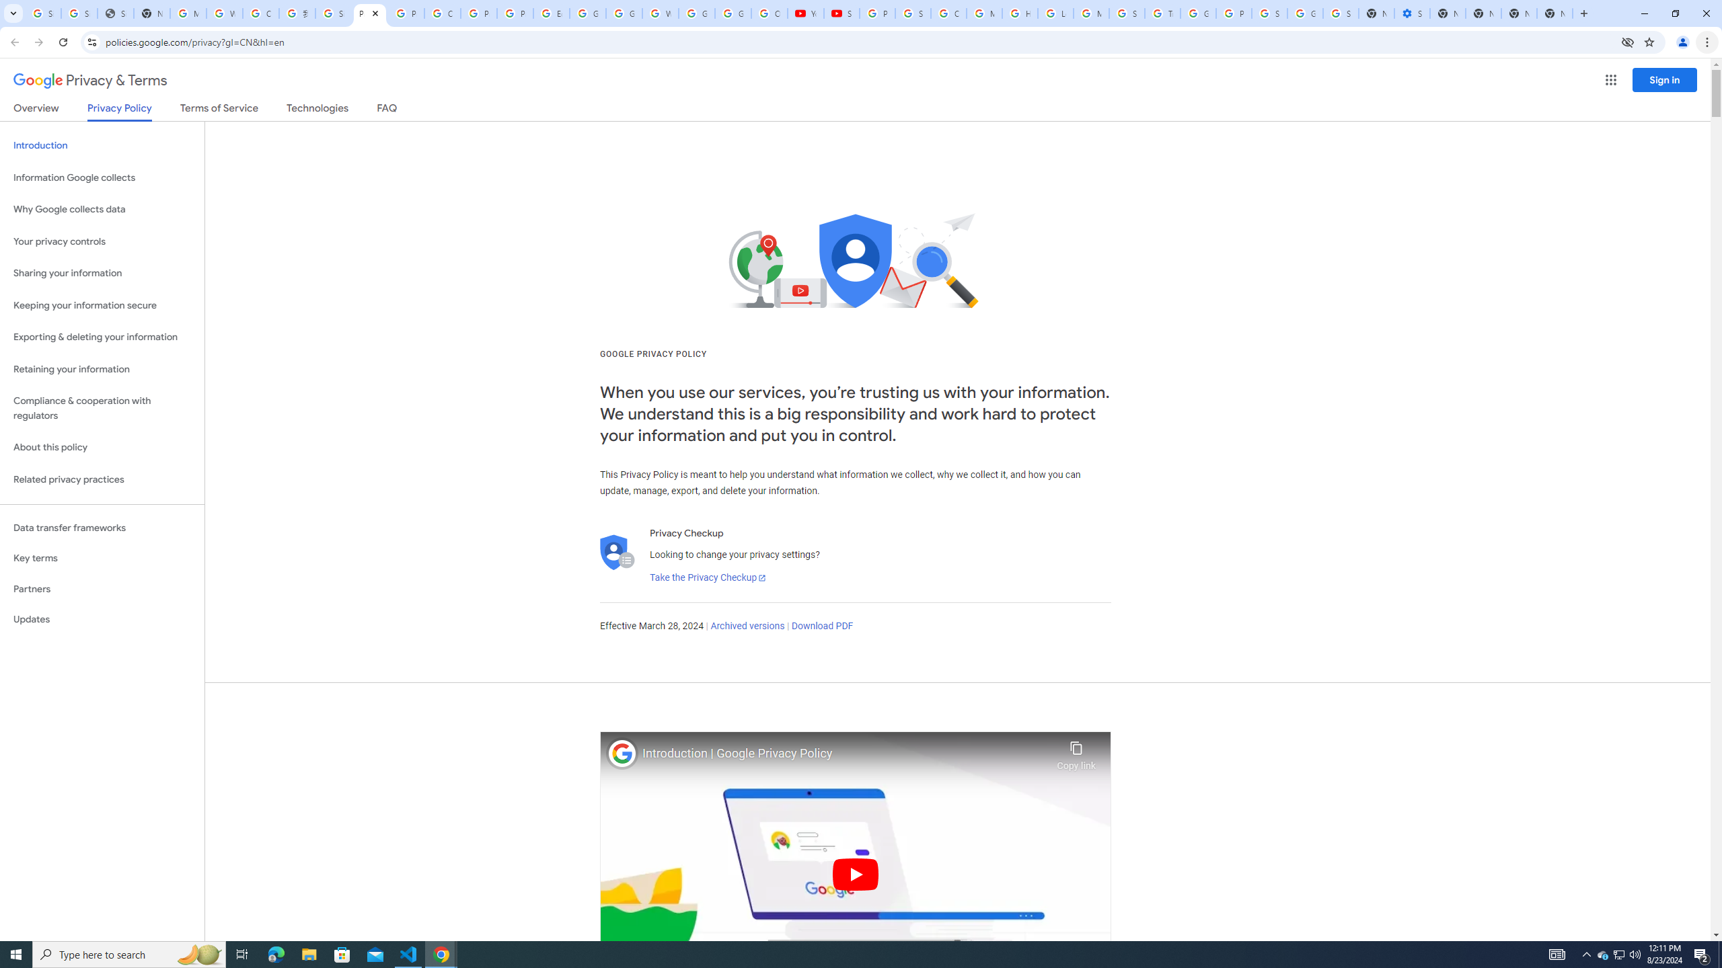 The height and width of the screenshot is (968, 1722). I want to click on Sign in - Google Accounts, so click(43, 13).